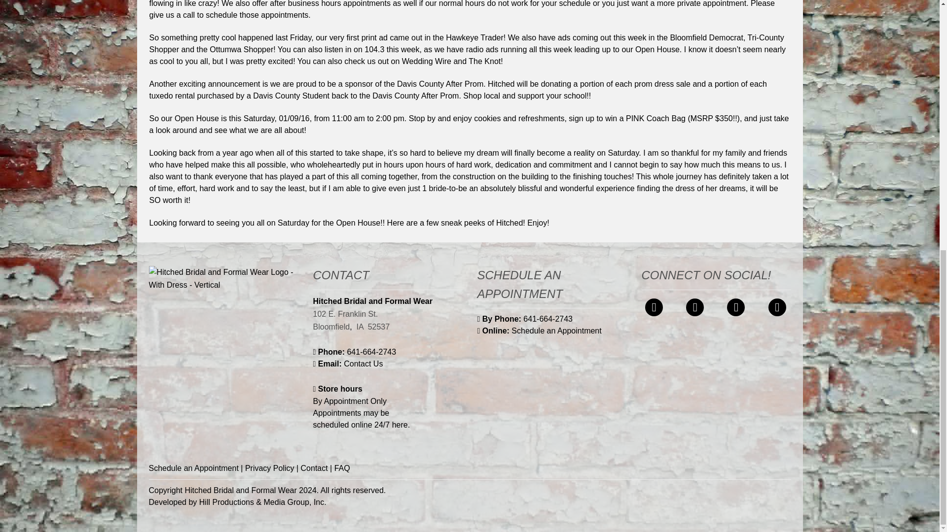 This screenshot has height=532, width=947. I want to click on Call us today to schedule an appointment!, so click(525, 319).